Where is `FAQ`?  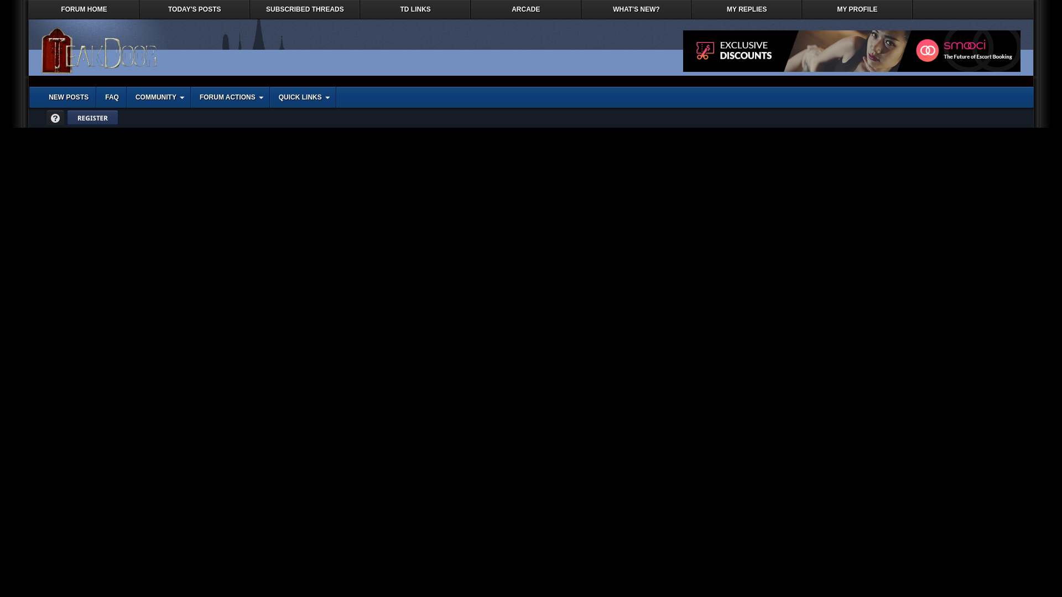
FAQ is located at coordinates (112, 97).